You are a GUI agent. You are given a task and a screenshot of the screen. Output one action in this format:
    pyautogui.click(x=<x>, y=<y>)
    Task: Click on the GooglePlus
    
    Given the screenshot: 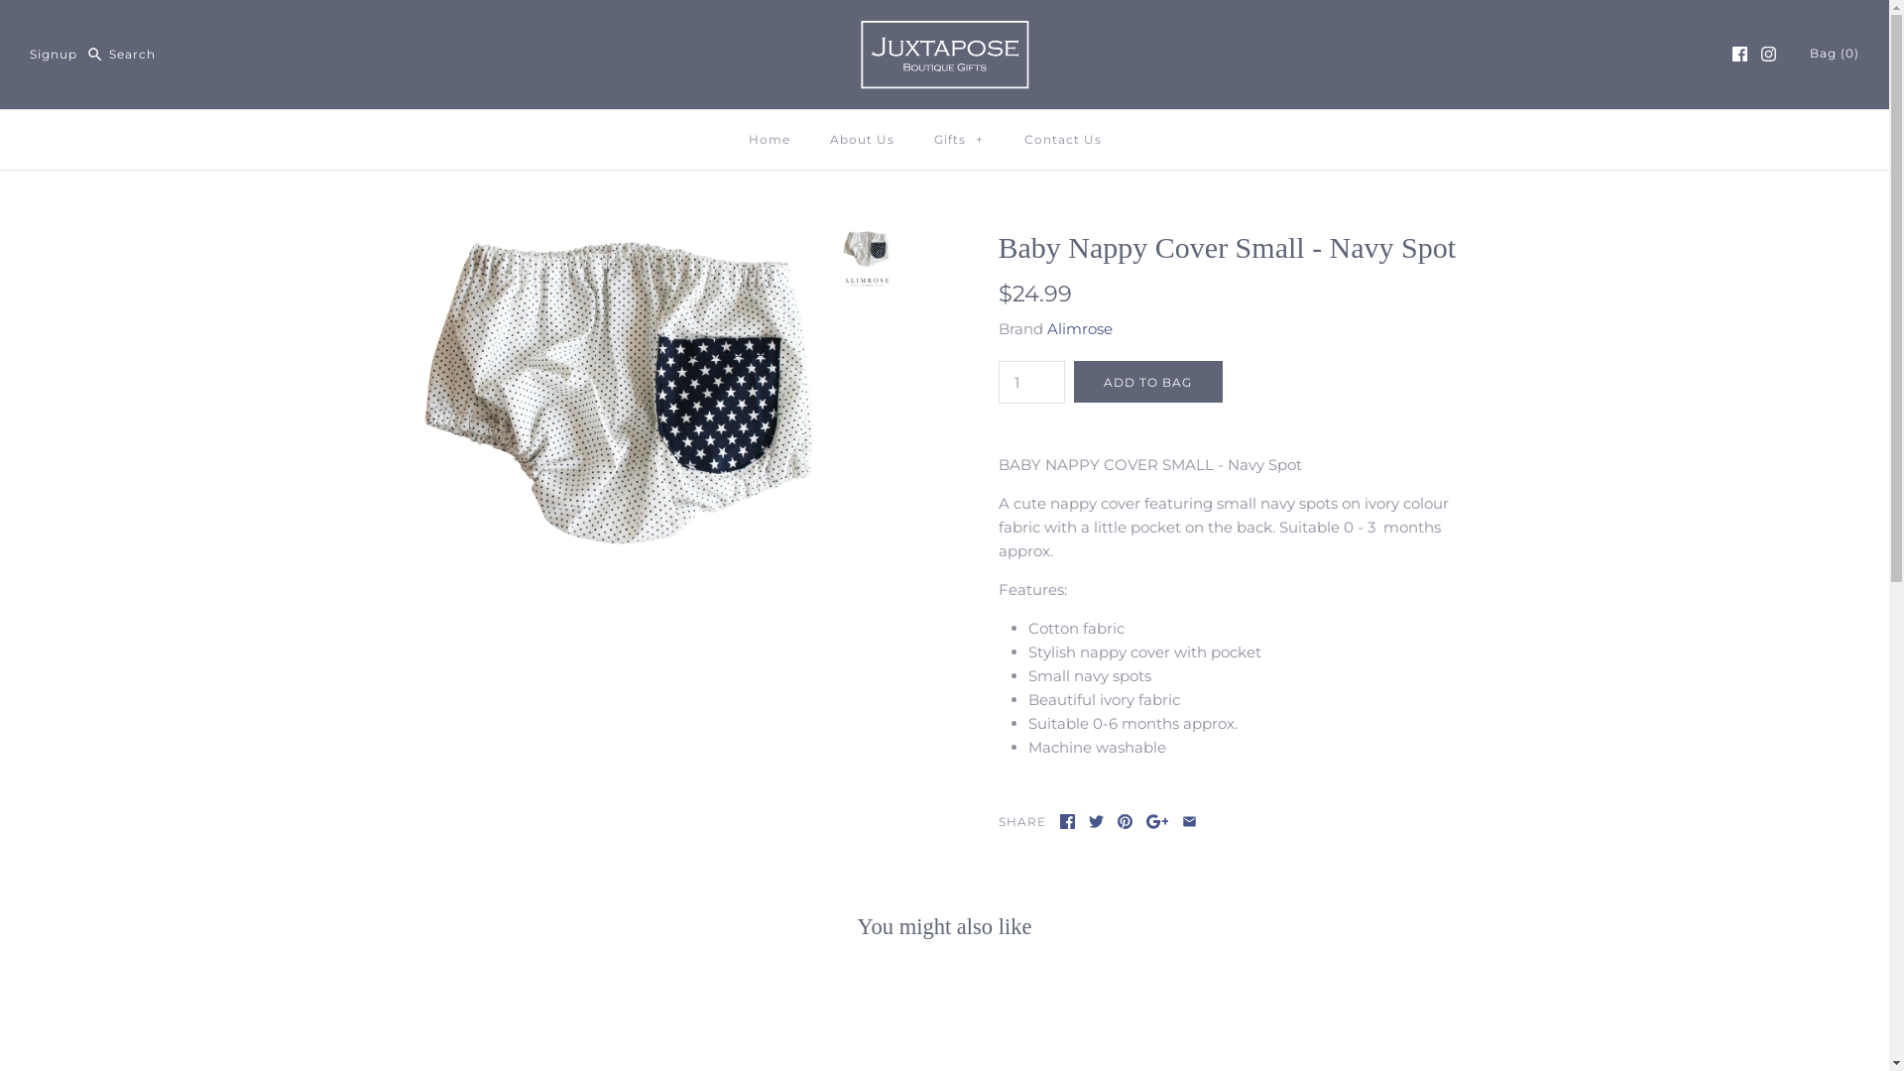 What is the action you would take?
    pyautogui.click(x=1158, y=821)
    